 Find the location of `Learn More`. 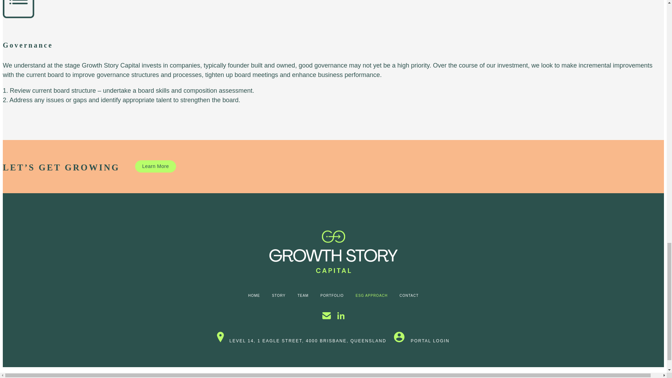

Learn More is located at coordinates (155, 166).